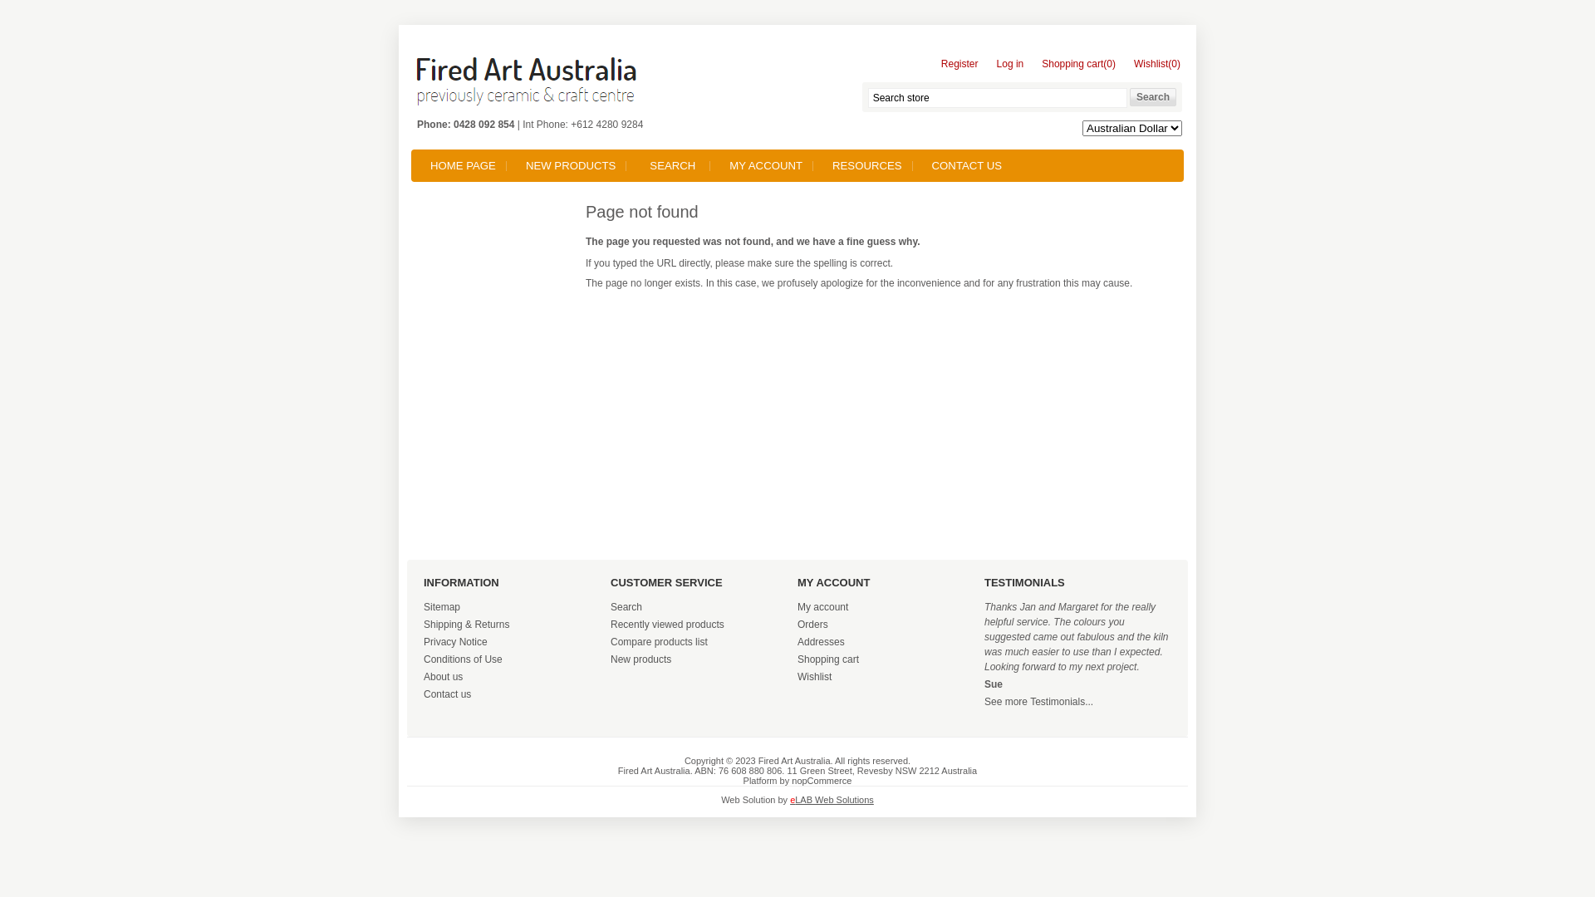  I want to click on Compare products list, so click(660, 642).